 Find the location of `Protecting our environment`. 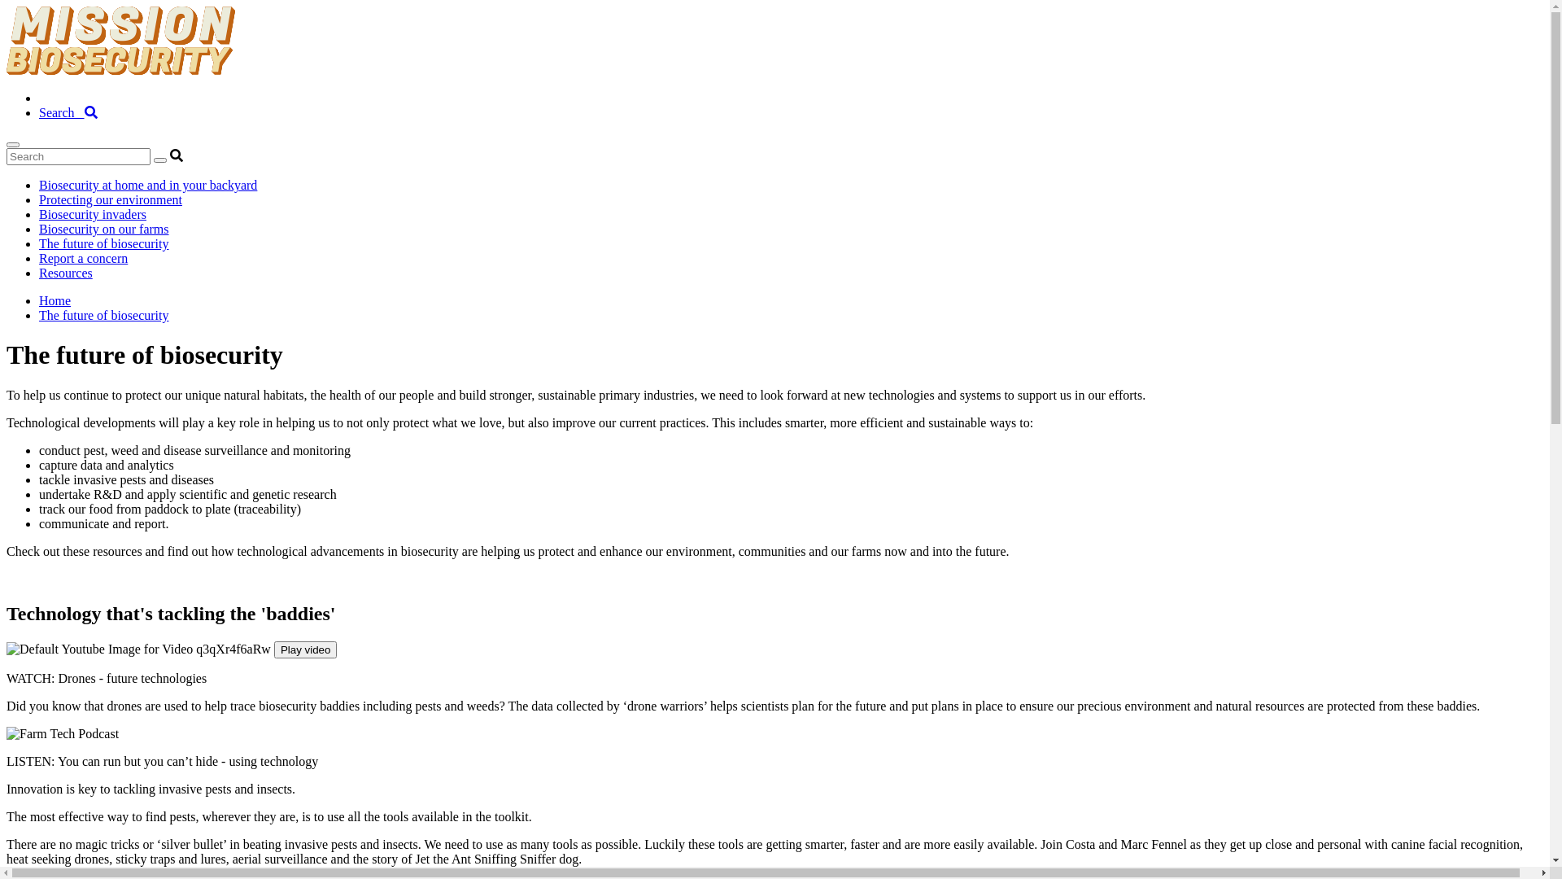

Protecting our environment is located at coordinates (111, 200).